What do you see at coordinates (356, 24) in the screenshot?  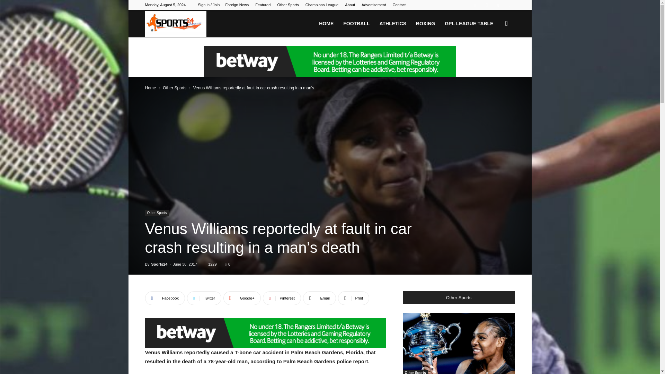 I see `FOOTBALL` at bounding box center [356, 24].